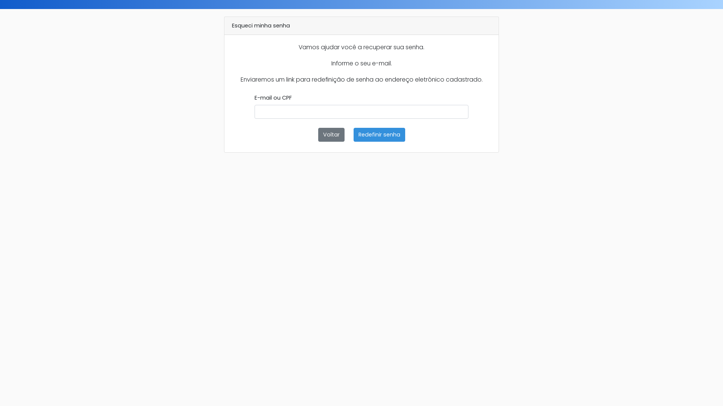  I want to click on Voltar, so click(331, 135).